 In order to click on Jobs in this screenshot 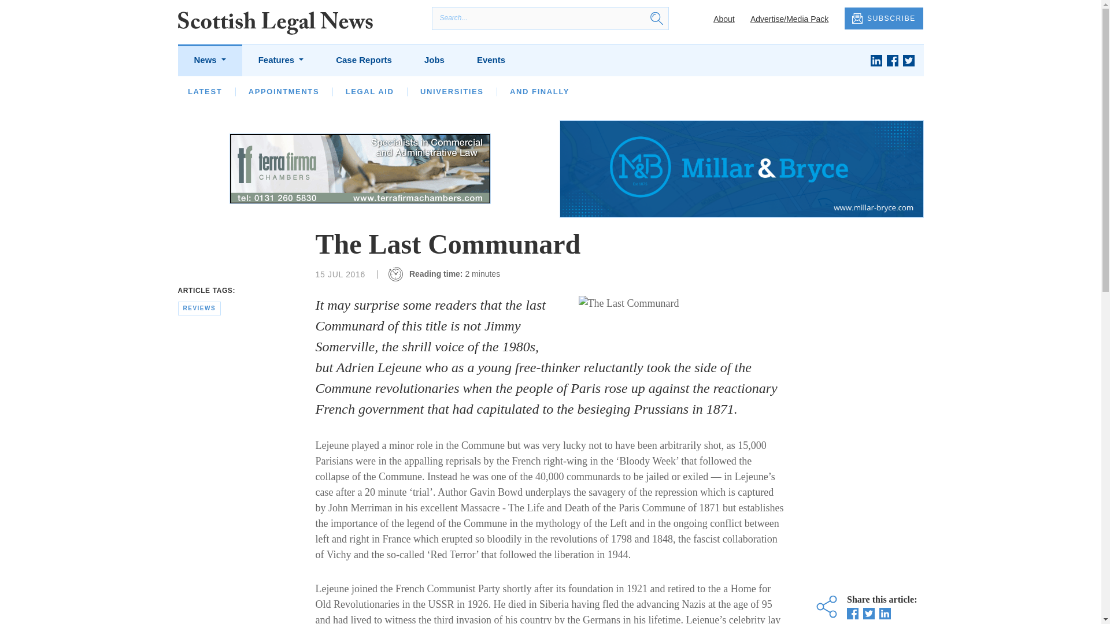, I will do `click(434, 60)`.